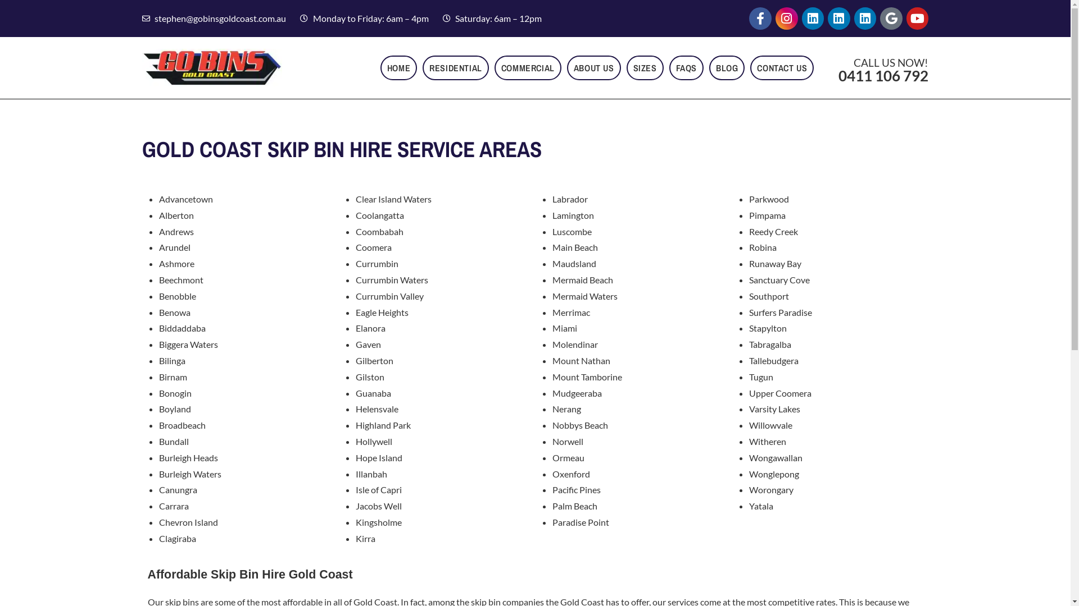 The image size is (1079, 606). What do you see at coordinates (378, 506) in the screenshot?
I see `Jacobs Well` at bounding box center [378, 506].